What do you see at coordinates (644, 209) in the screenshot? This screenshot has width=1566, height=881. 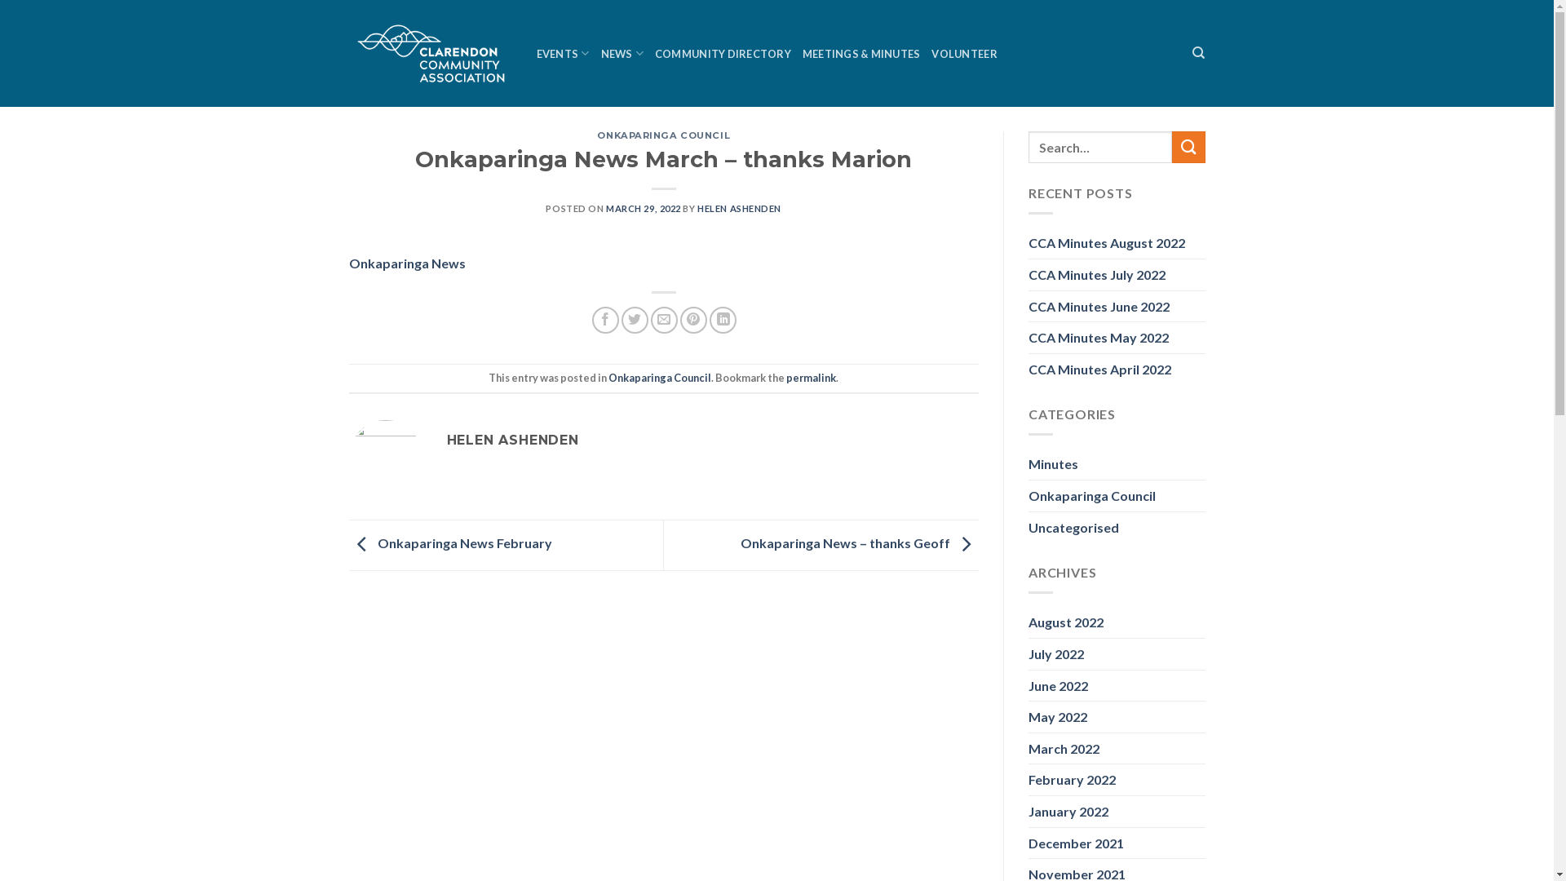 I see `MARCH 29, 2022` at bounding box center [644, 209].